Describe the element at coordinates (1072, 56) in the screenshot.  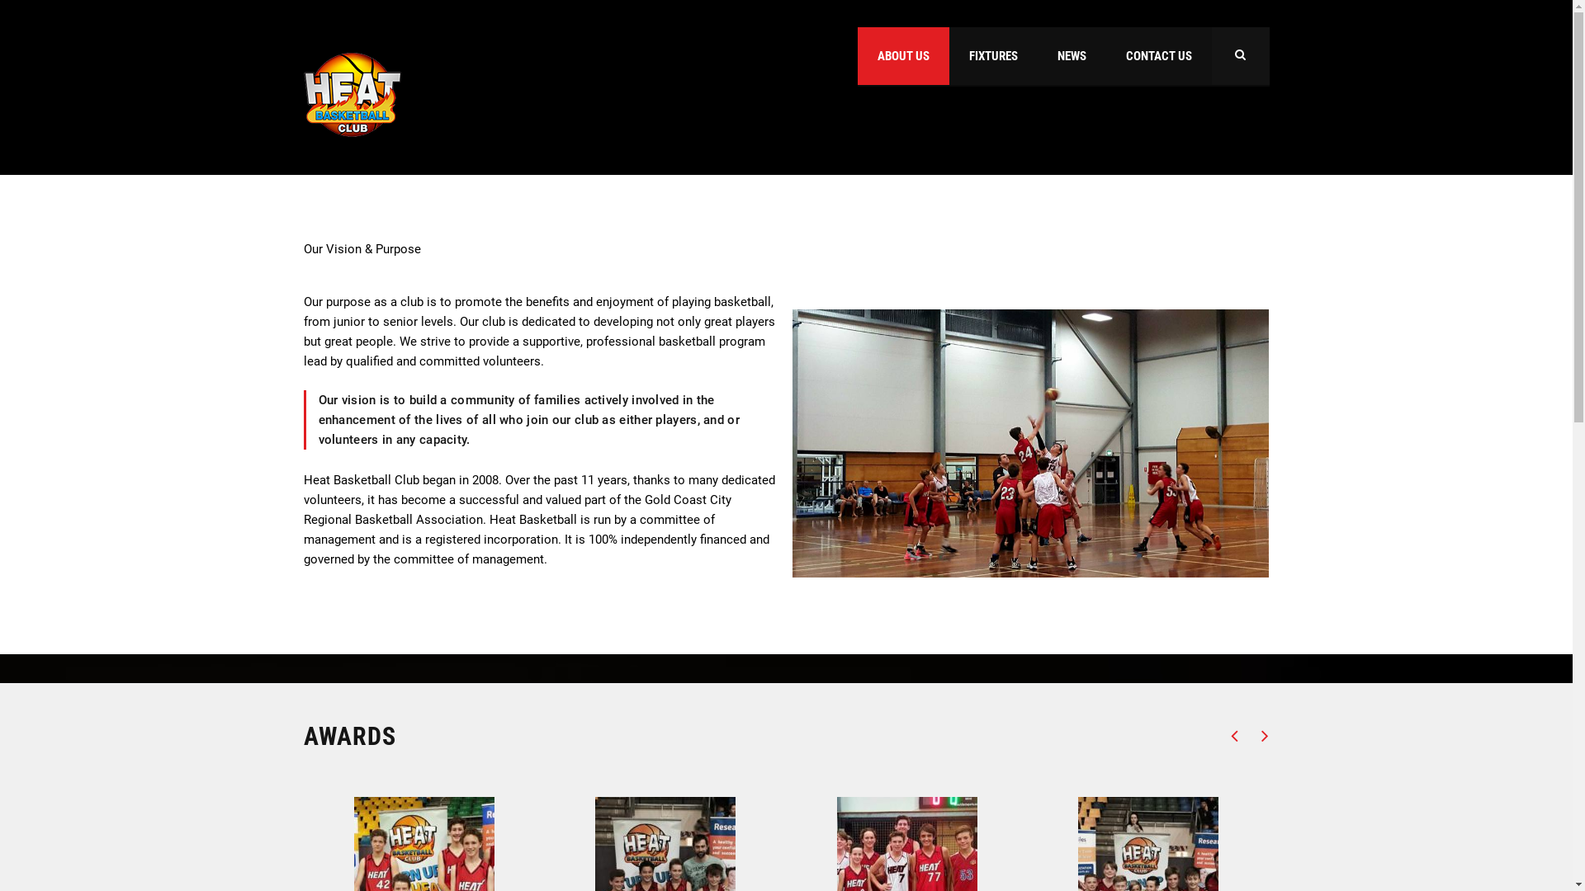
I see `NEWS` at that location.